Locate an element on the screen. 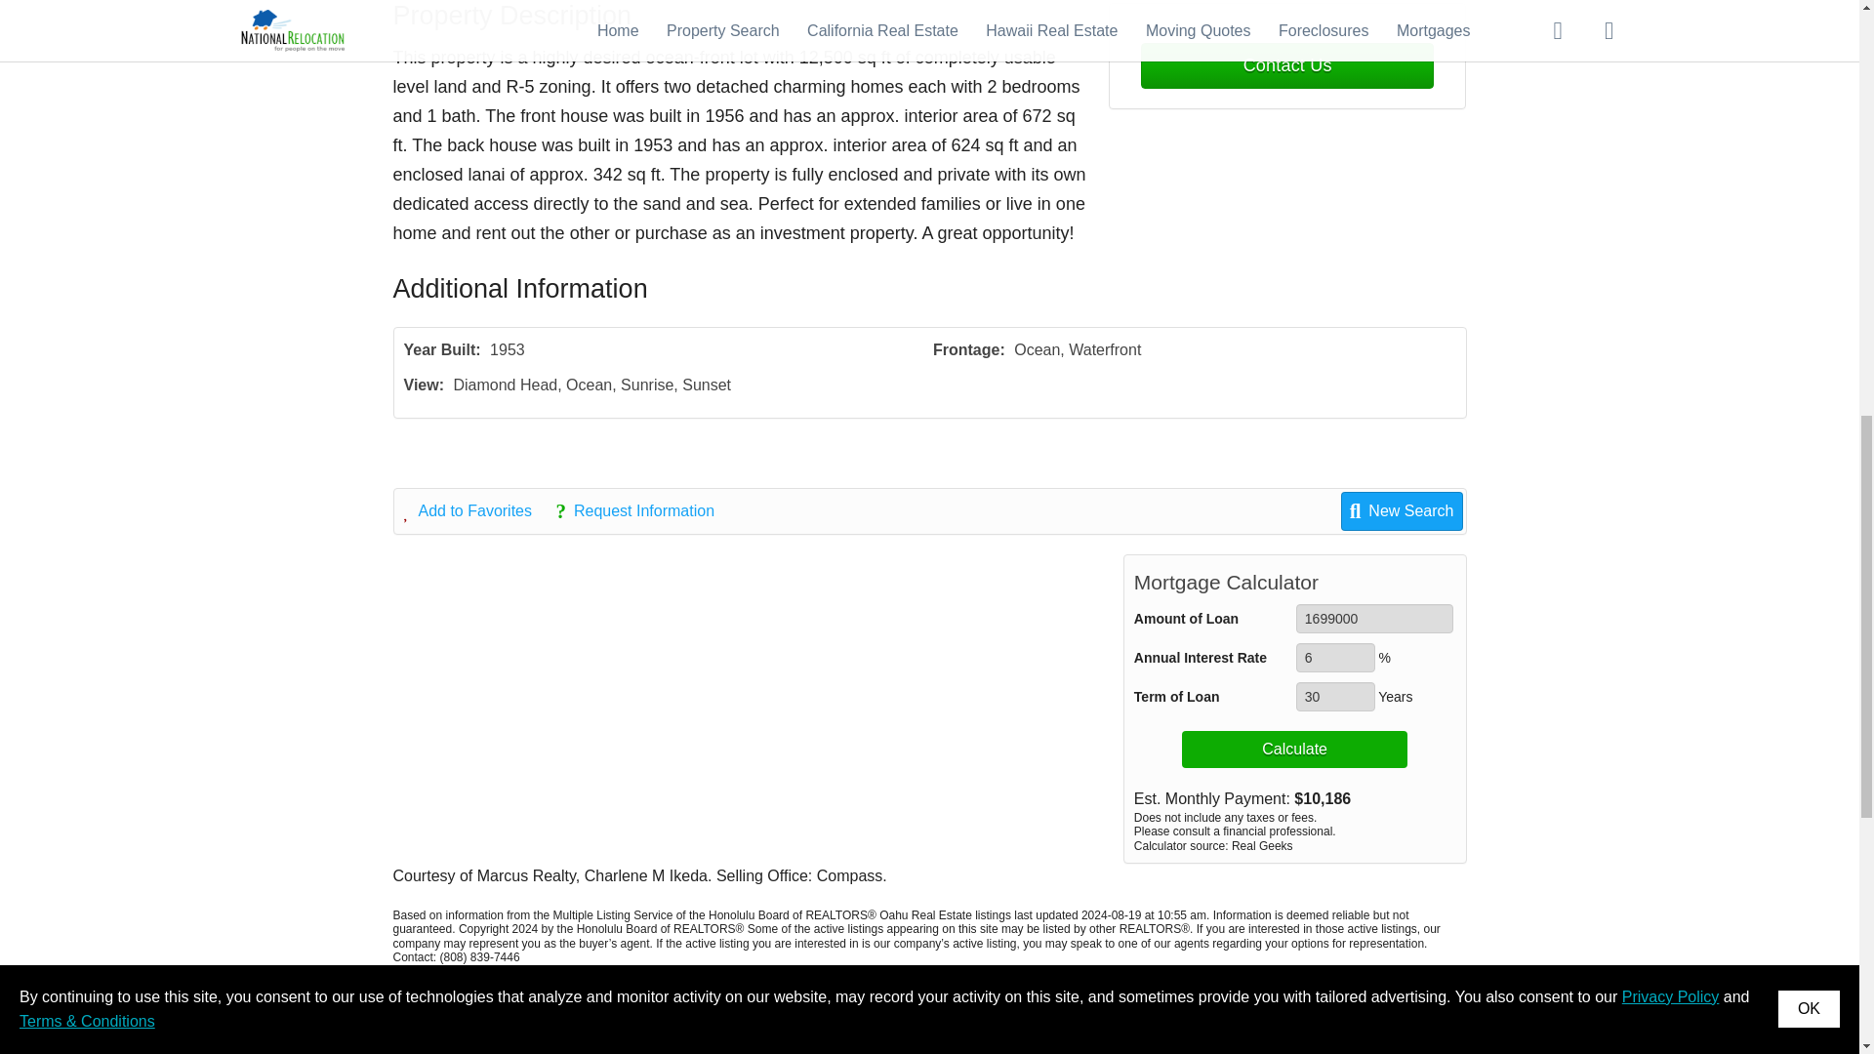  1699000 is located at coordinates (1374, 619).